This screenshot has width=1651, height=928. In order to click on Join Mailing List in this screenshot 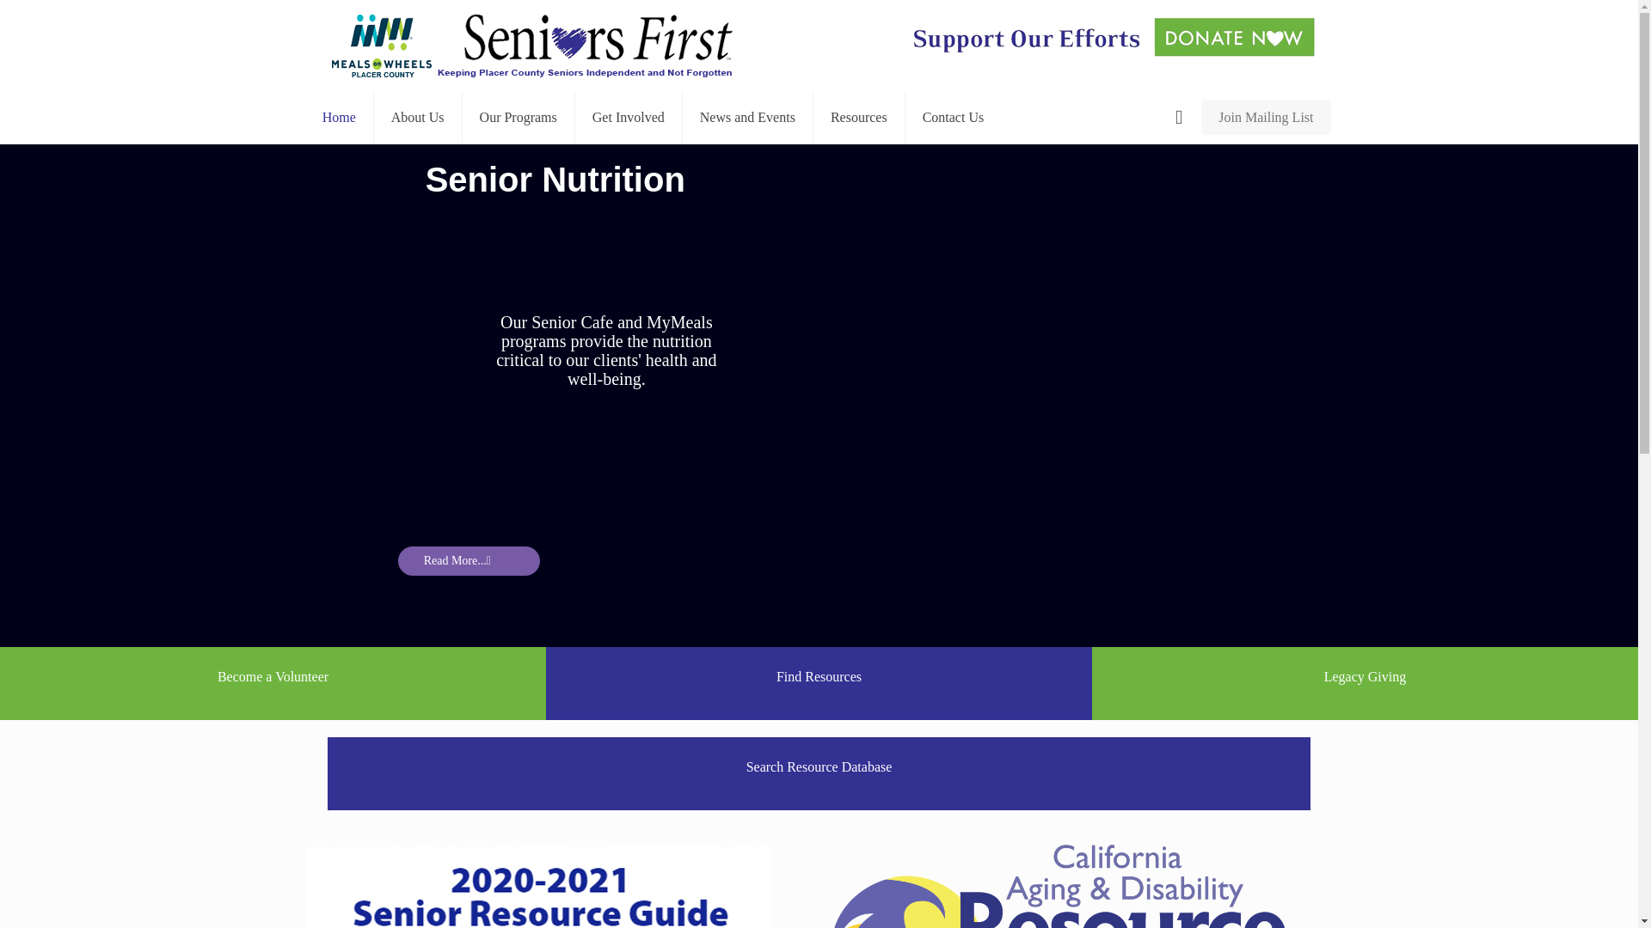, I will do `click(1266, 117)`.